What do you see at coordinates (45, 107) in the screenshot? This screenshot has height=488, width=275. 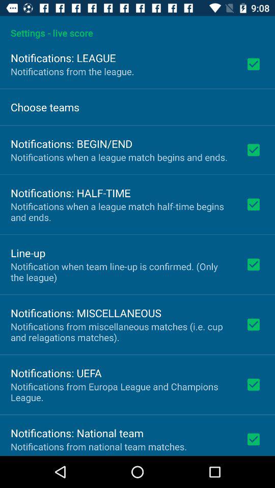 I see `select icon below the notifications from the icon` at bounding box center [45, 107].